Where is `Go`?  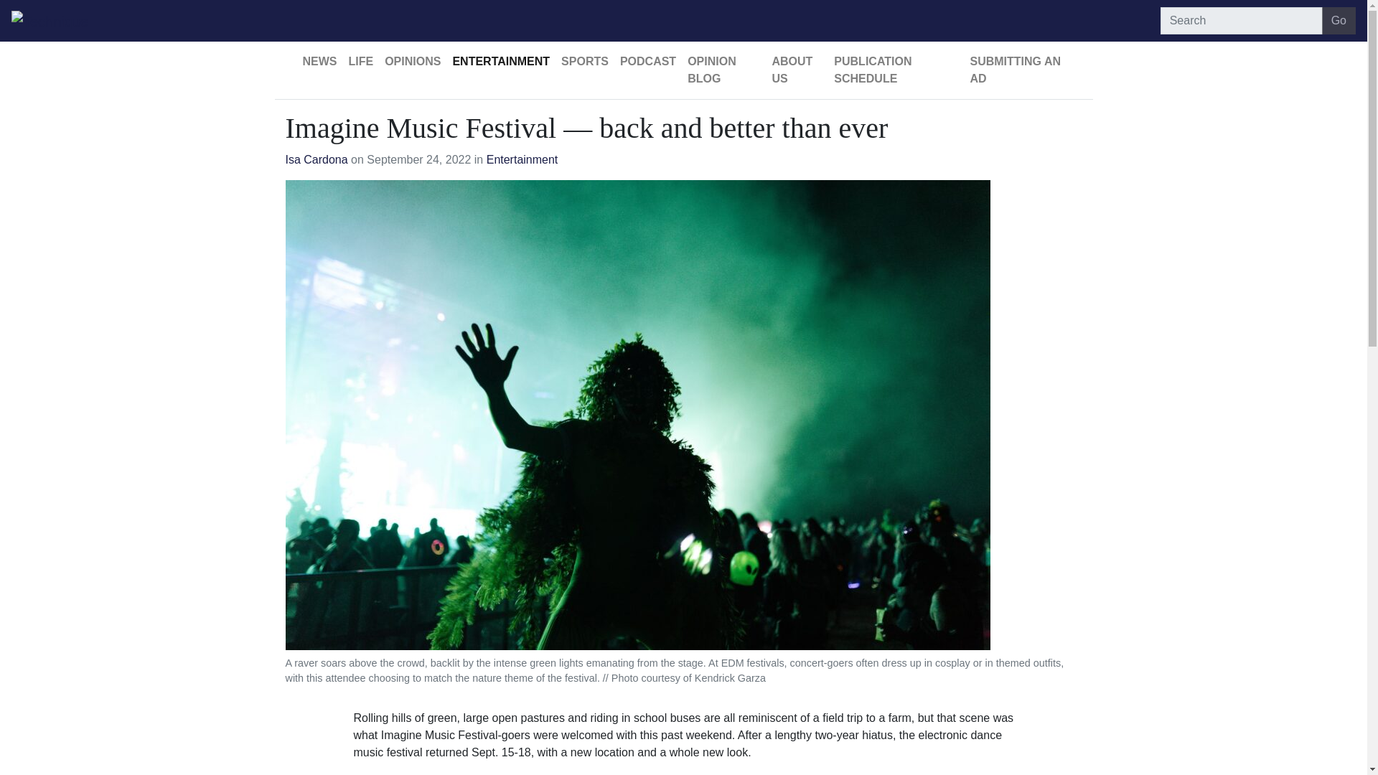
Go is located at coordinates (1339, 20).